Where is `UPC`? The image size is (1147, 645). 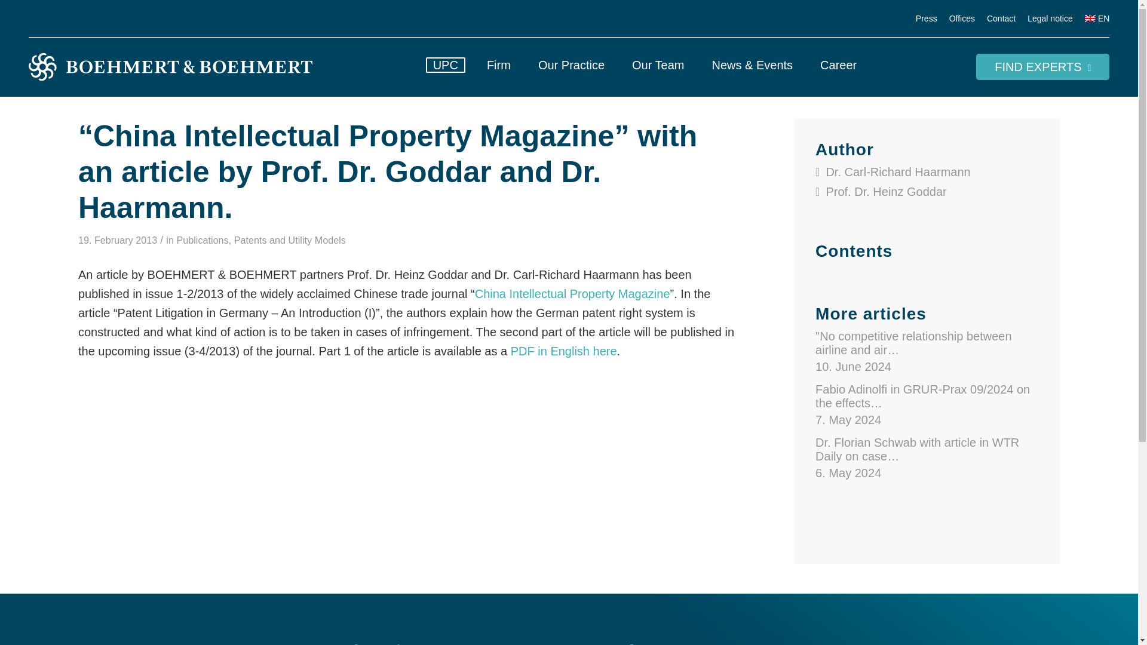 UPC is located at coordinates (446, 67).